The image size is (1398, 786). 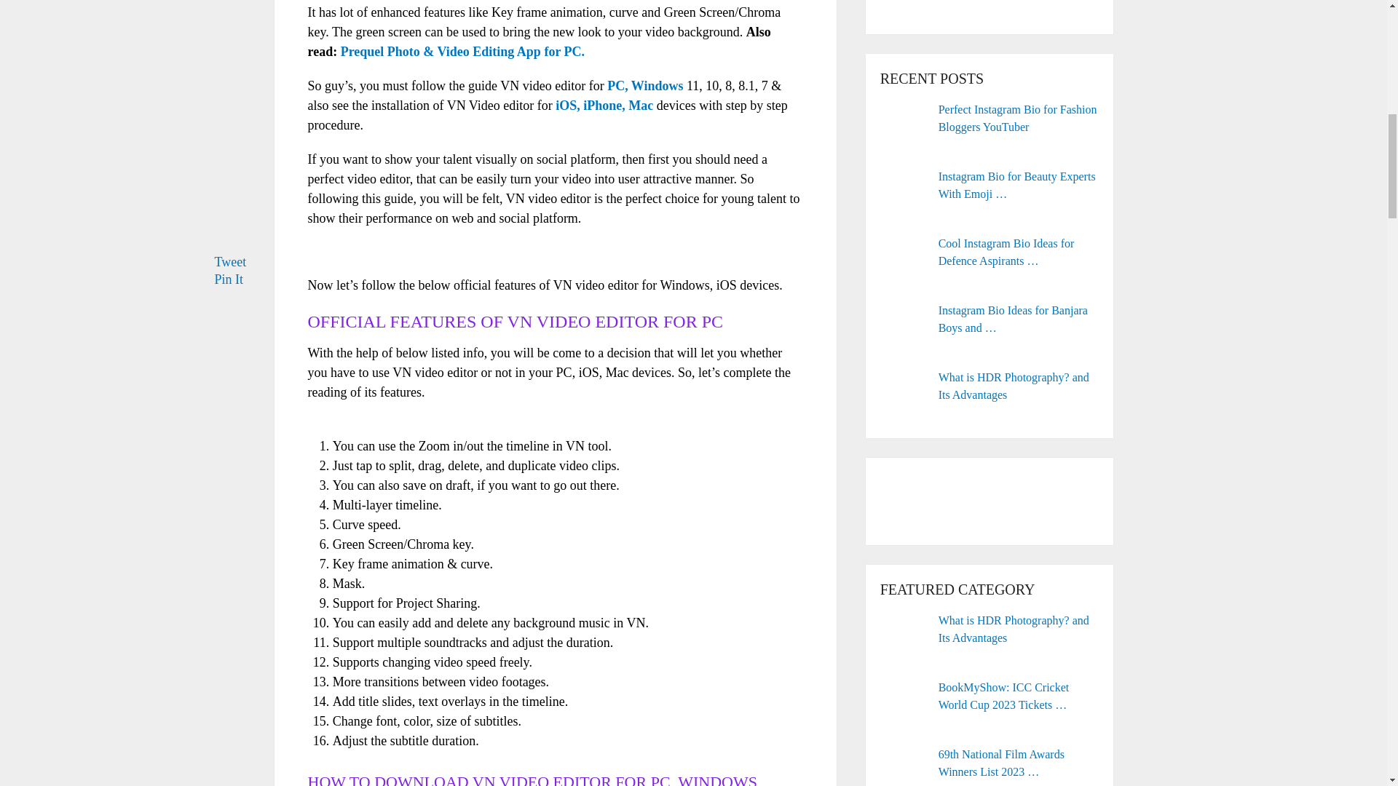 I want to click on iOS, iPhone, Mac, so click(x=604, y=106).